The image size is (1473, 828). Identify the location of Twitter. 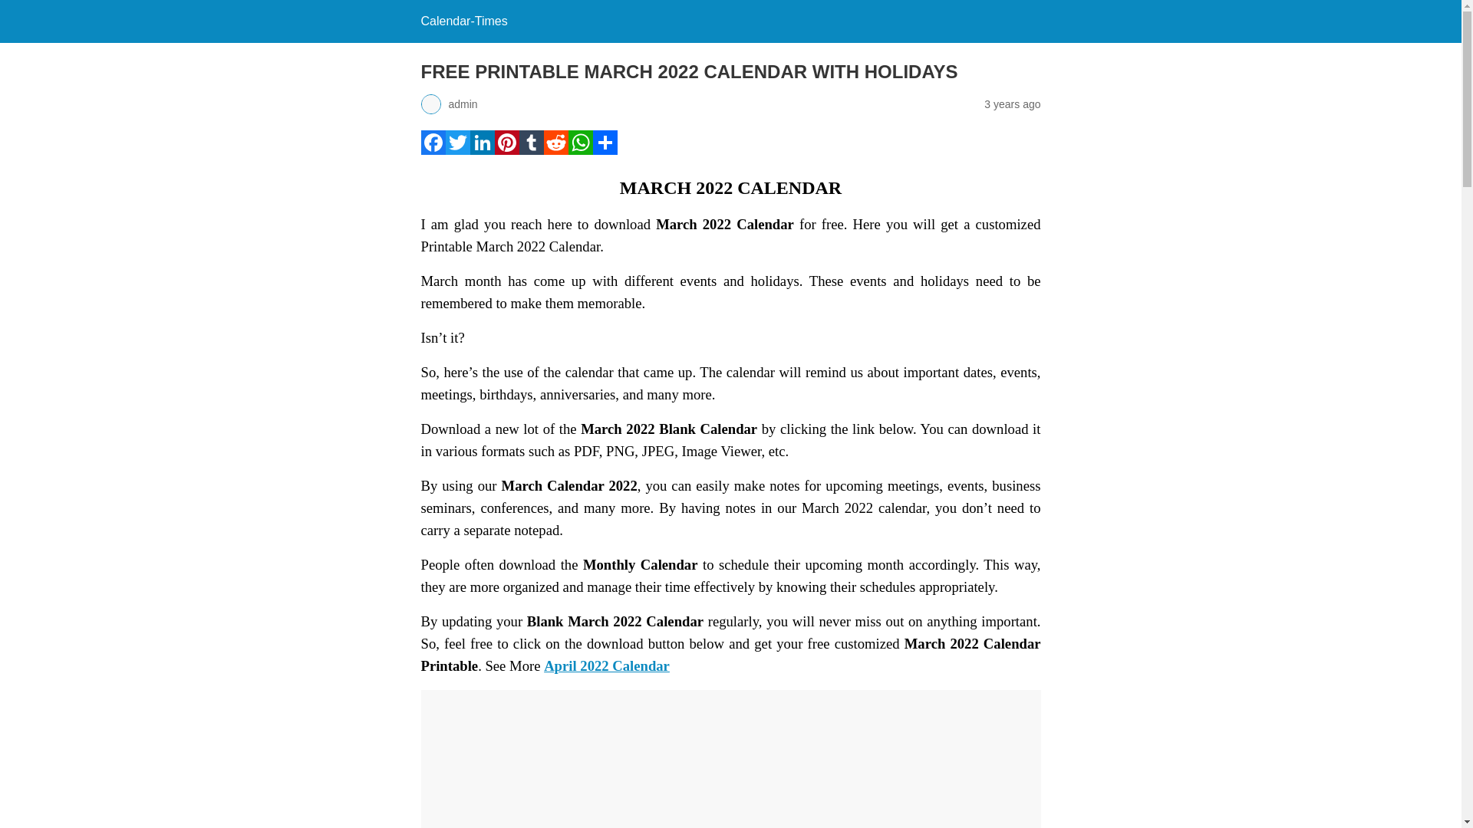
(457, 150).